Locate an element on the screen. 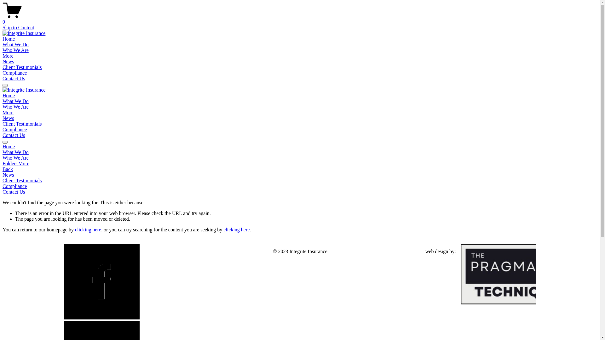  Folder: More is located at coordinates (300, 164).